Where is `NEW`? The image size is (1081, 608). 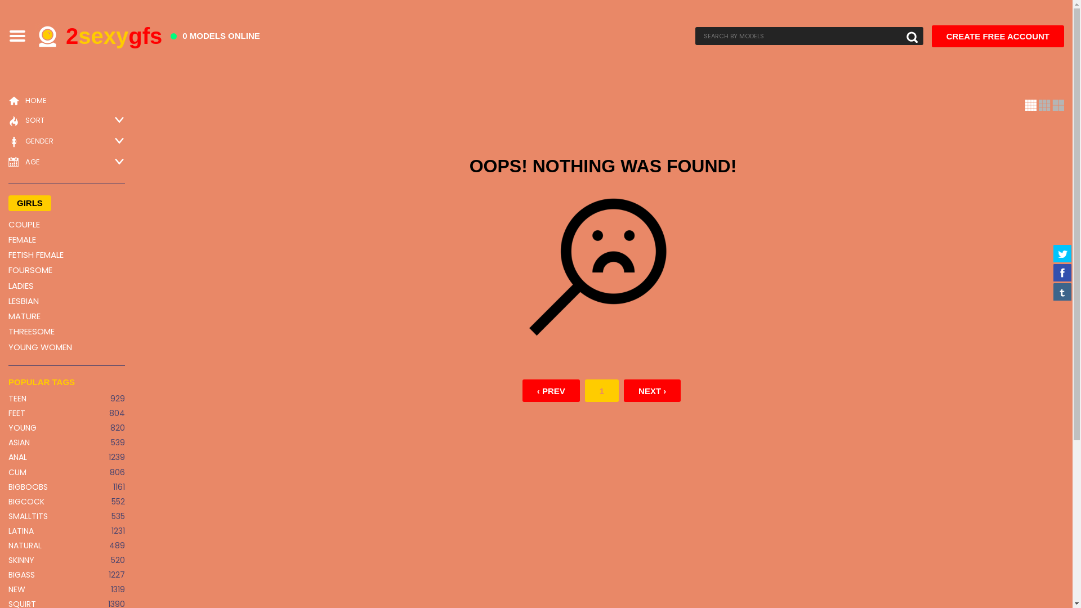 NEW is located at coordinates (17, 589).